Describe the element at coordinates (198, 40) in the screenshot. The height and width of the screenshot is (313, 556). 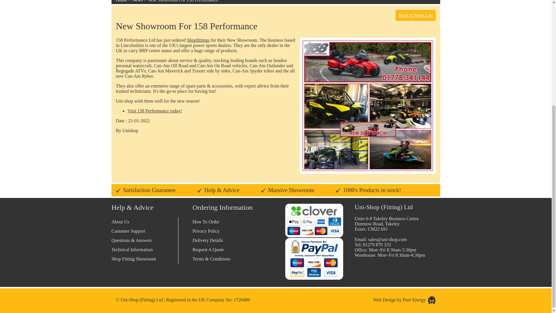
I see `Shopfittings` at that location.